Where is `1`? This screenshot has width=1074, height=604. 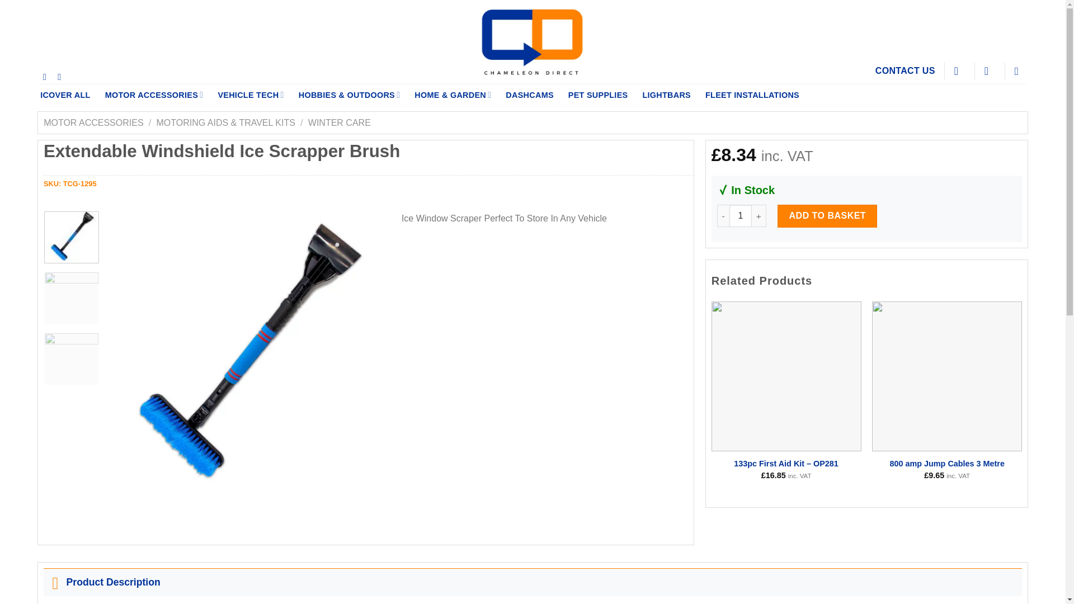
1 is located at coordinates (741, 216).